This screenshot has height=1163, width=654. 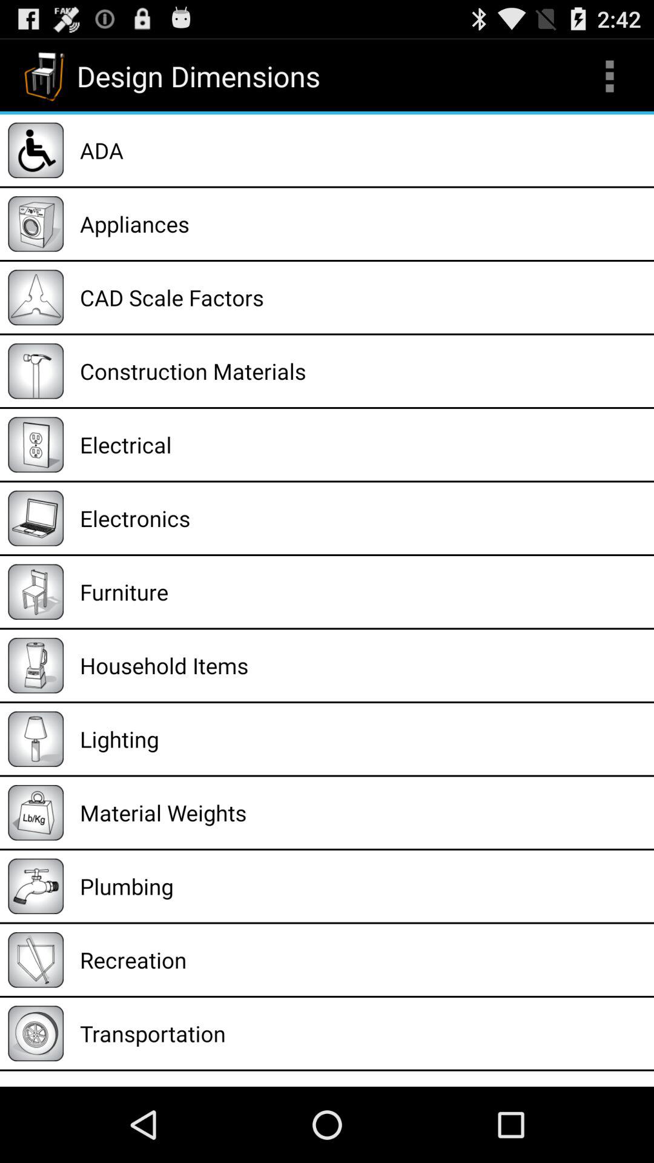 I want to click on jump until the cad scale factors app, so click(x=363, y=297).